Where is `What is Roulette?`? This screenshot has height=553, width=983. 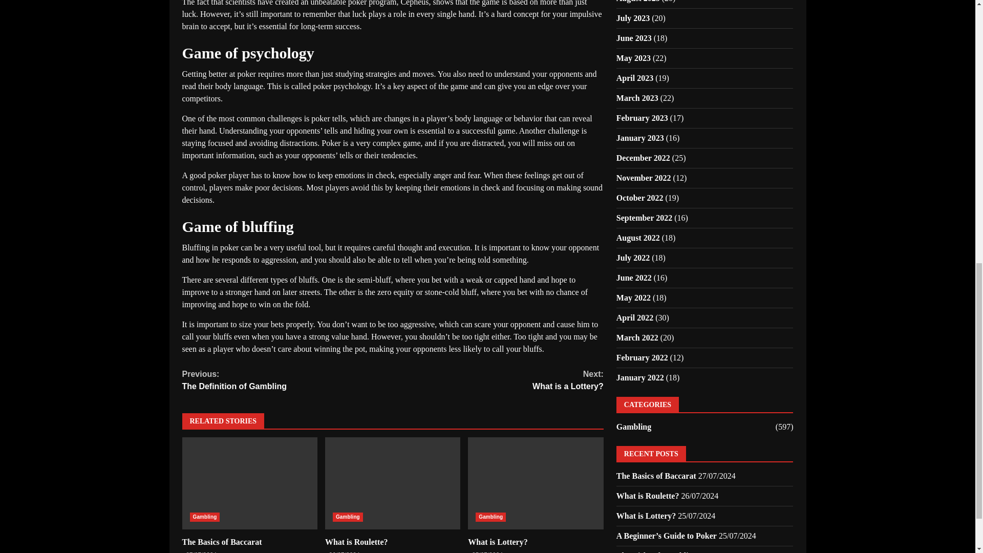
What is Roulette? is located at coordinates (222, 542).